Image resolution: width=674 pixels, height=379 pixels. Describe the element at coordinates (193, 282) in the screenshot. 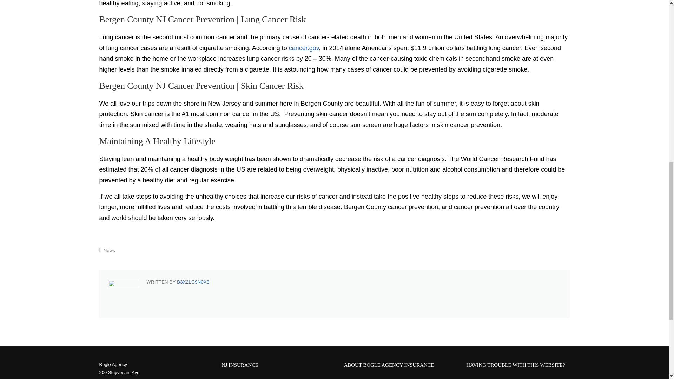

I see `B3X2LG9N0X3` at that location.